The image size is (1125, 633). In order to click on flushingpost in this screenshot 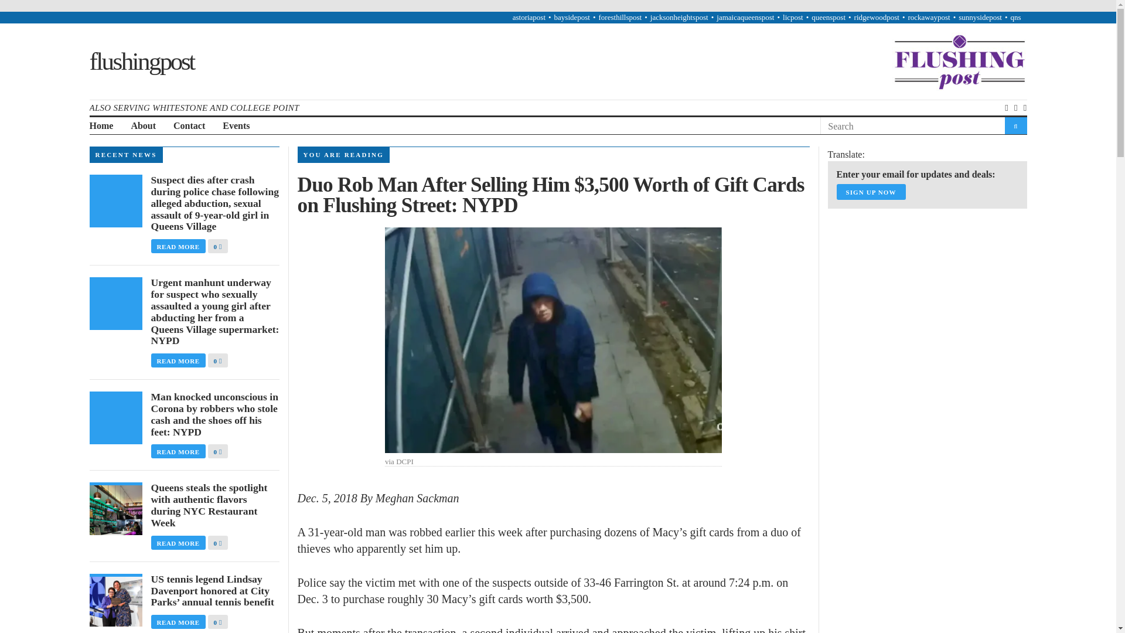, I will do `click(141, 60)`.